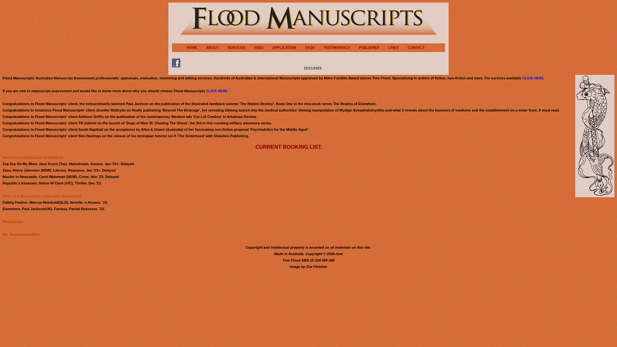  What do you see at coordinates (263, 48) in the screenshot?
I see `FEES` at bounding box center [263, 48].